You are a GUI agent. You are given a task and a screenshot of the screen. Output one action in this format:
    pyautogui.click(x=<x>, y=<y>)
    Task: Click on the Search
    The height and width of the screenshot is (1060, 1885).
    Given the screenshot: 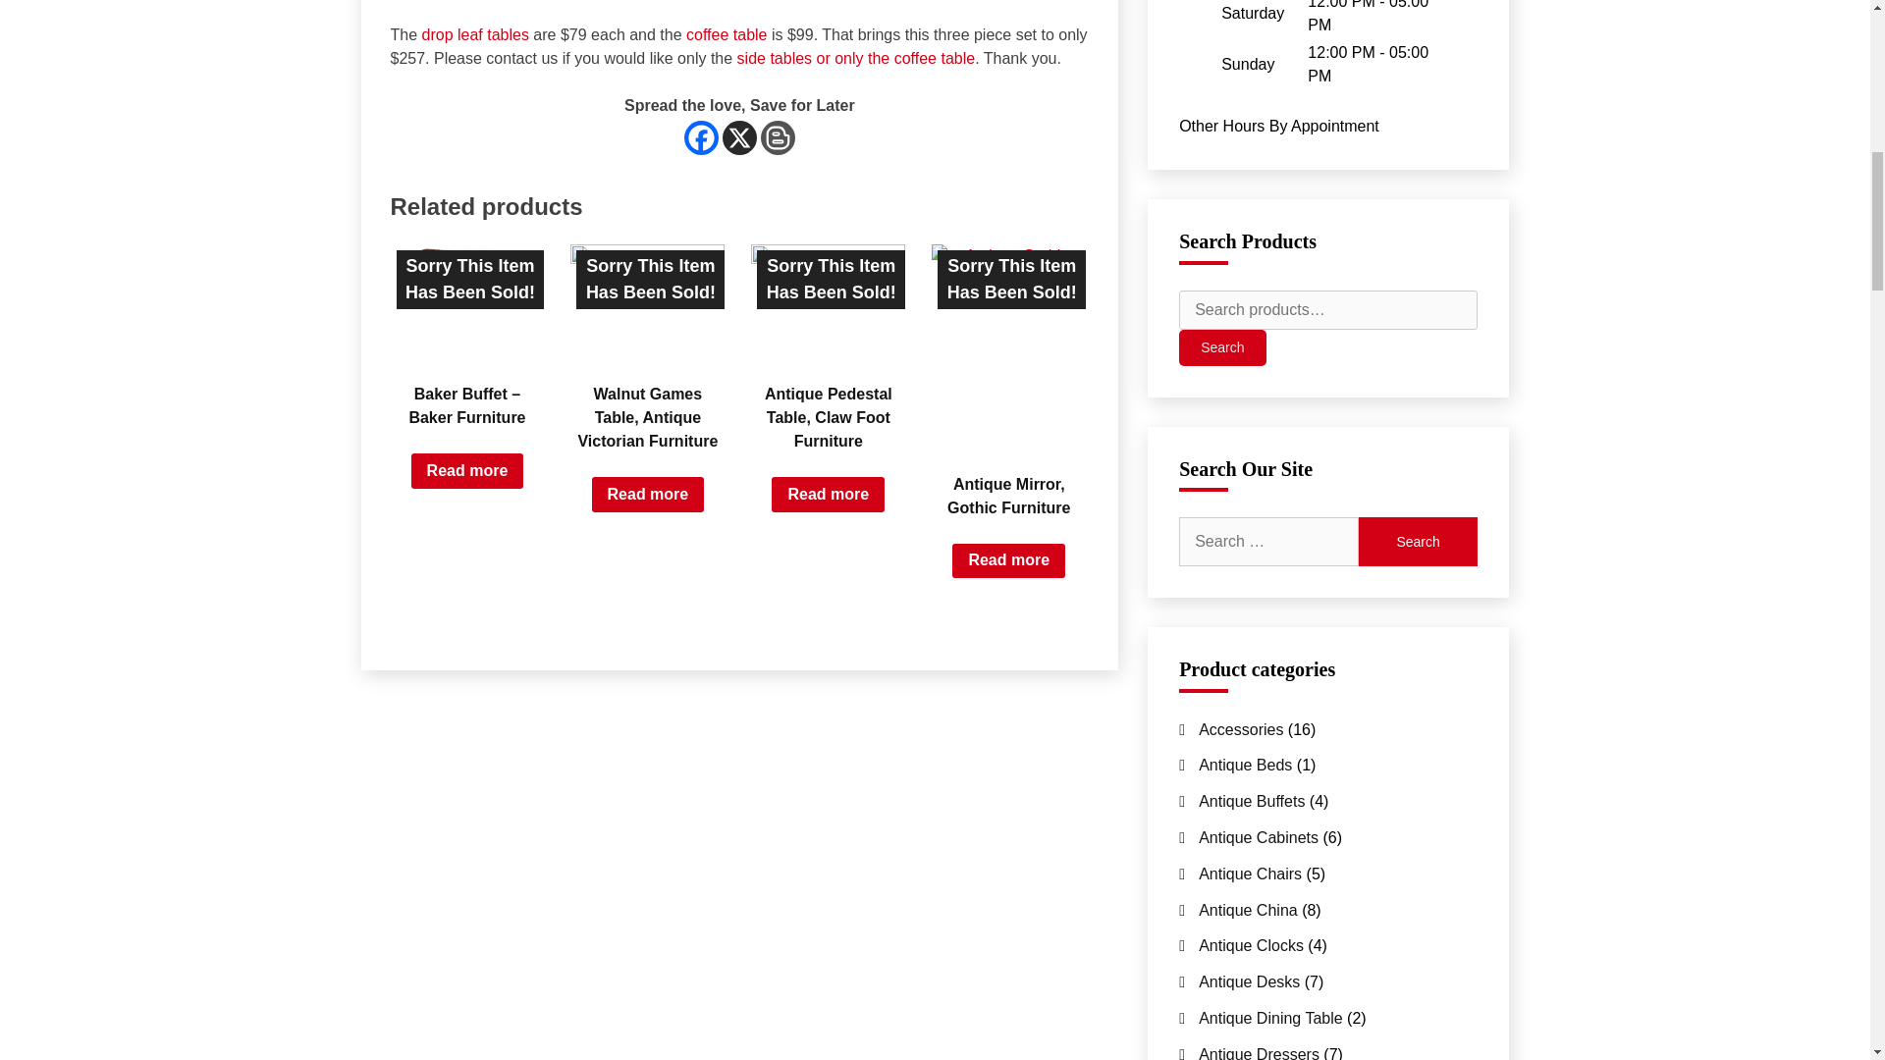 What is the action you would take?
    pyautogui.click(x=1418, y=542)
    